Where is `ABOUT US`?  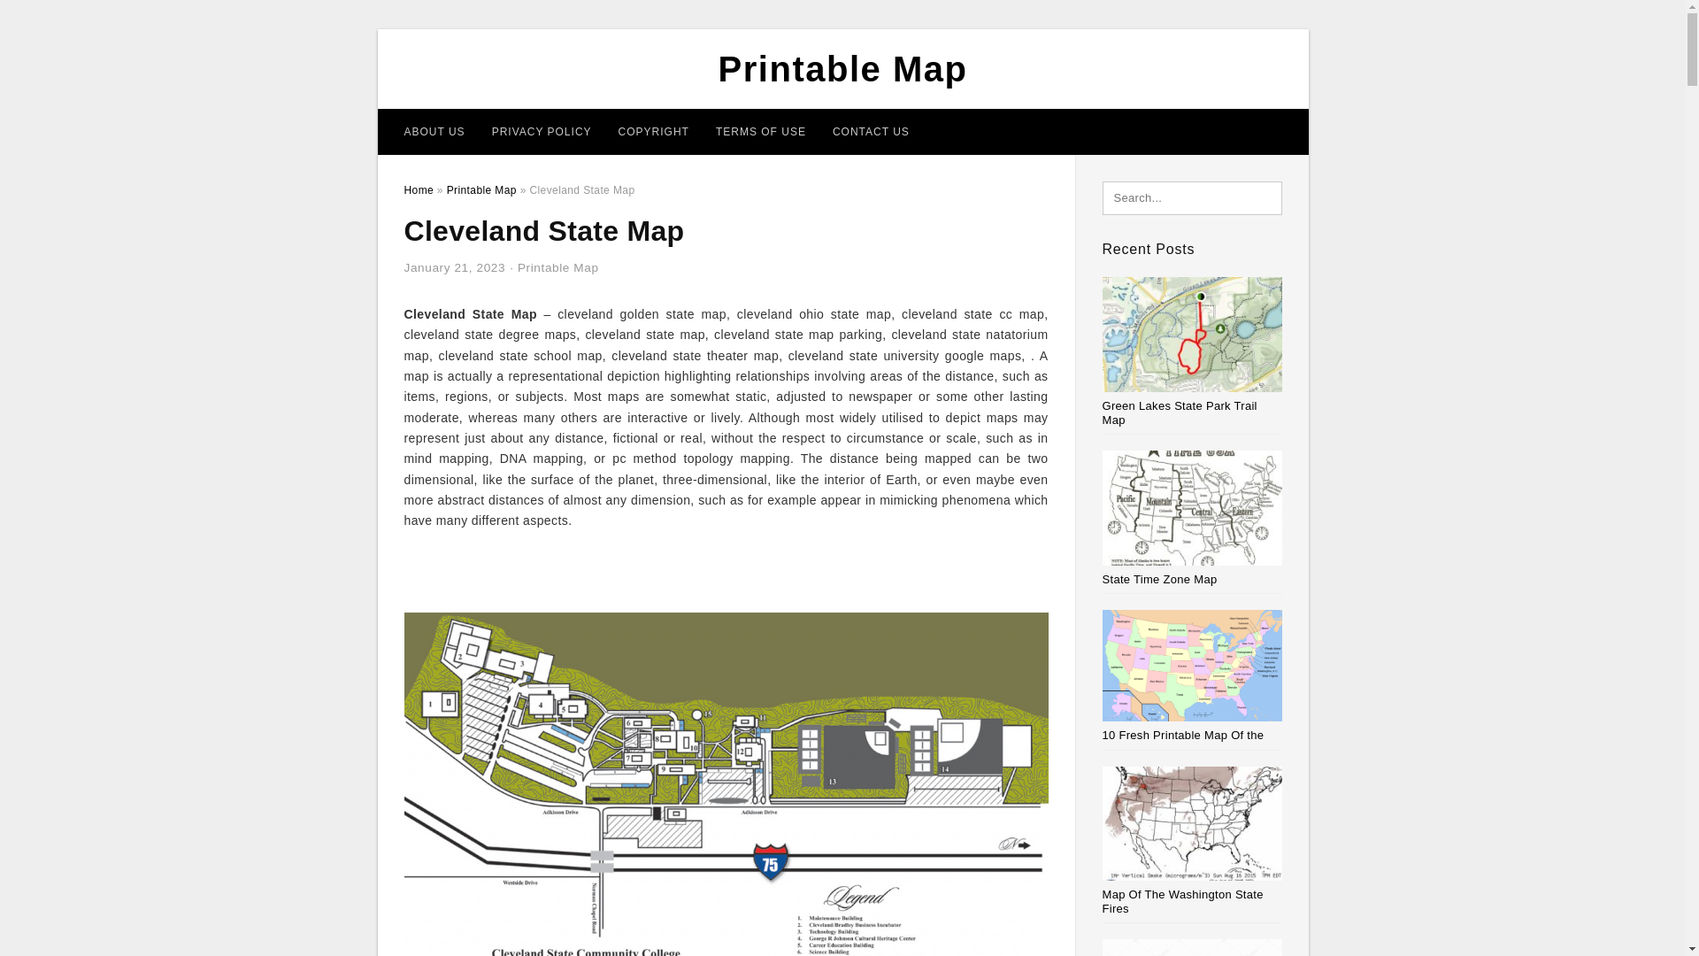 ABOUT US is located at coordinates (434, 131).